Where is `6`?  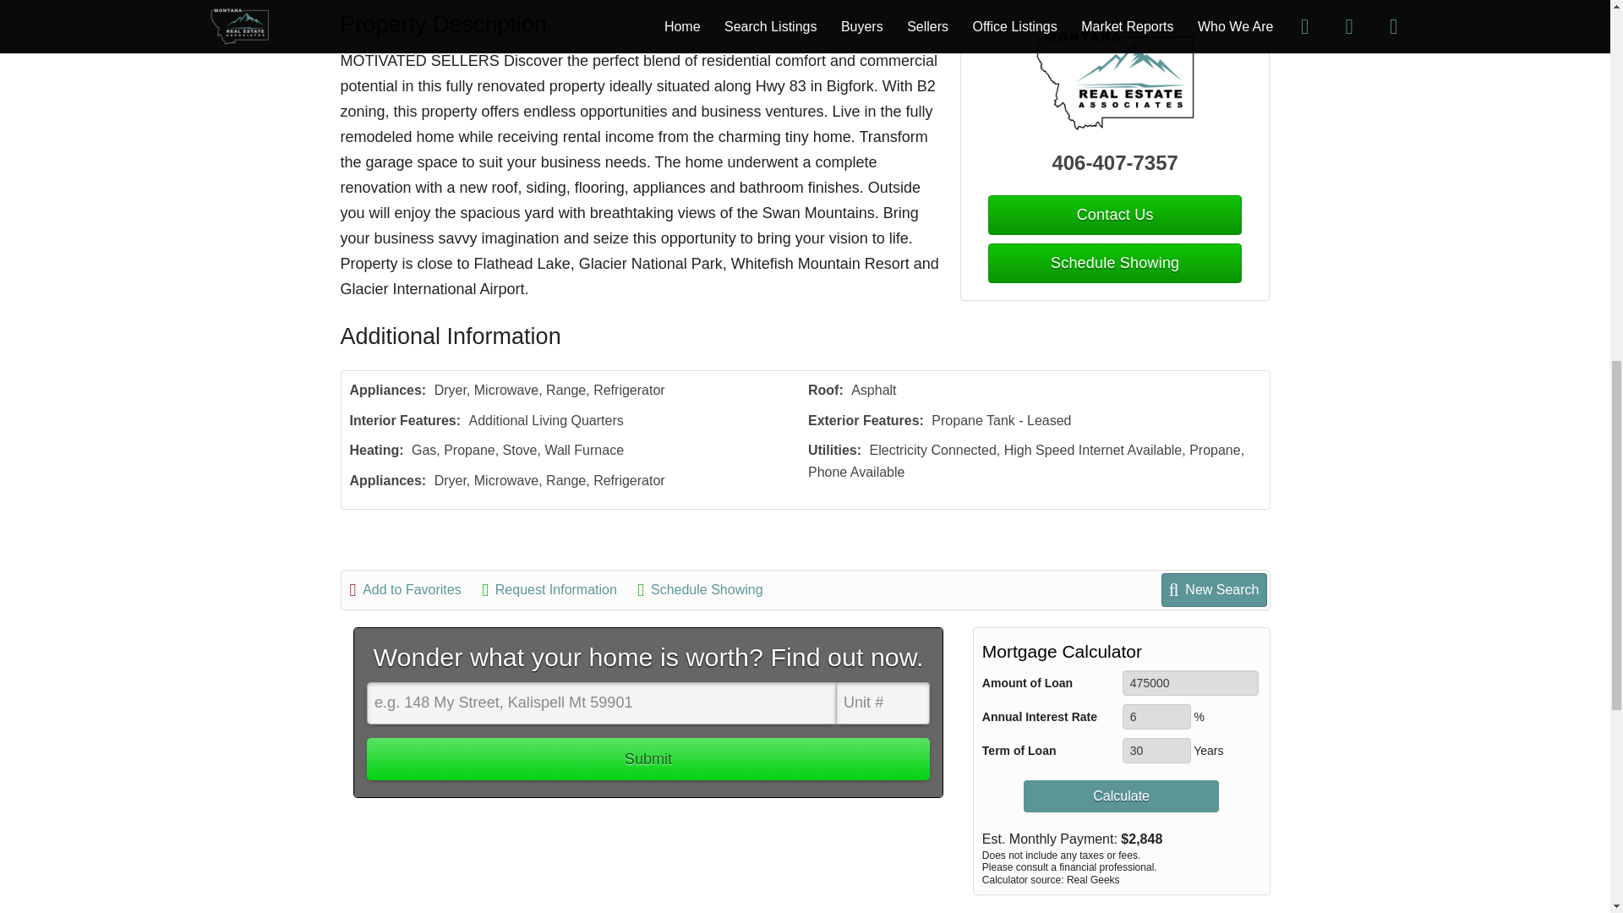 6 is located at coordinates (1156, 716).